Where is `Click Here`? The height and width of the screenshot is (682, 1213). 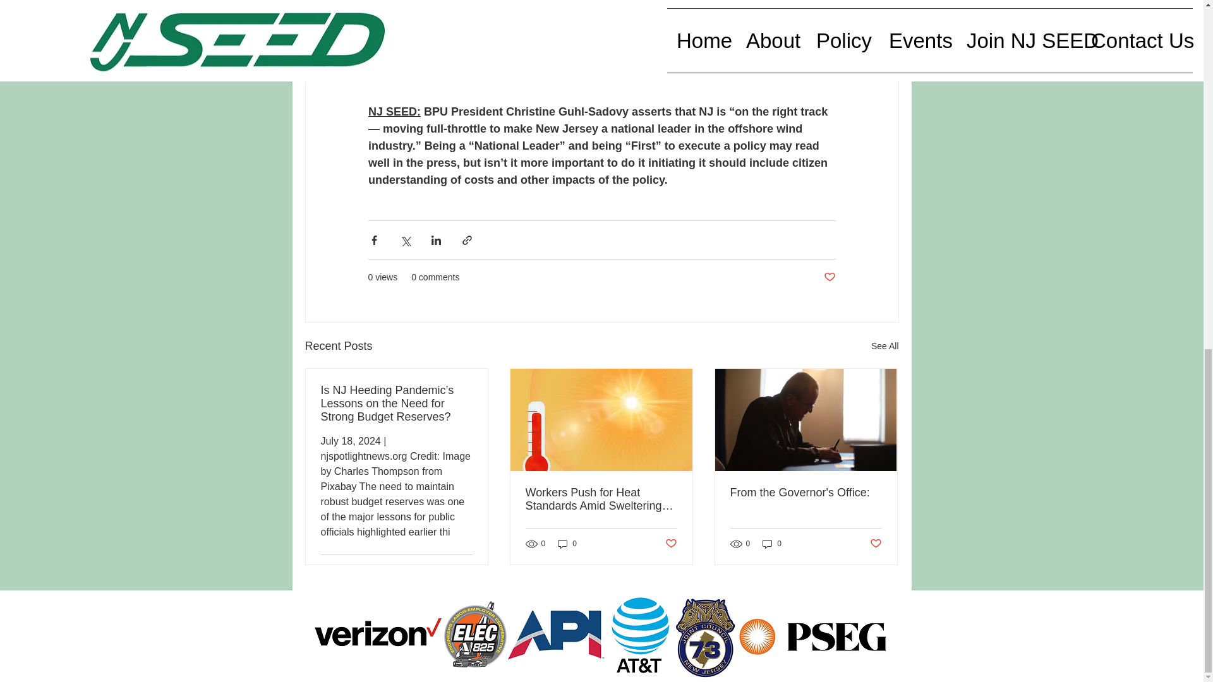 Click Here is located at coordinates (461, 77).